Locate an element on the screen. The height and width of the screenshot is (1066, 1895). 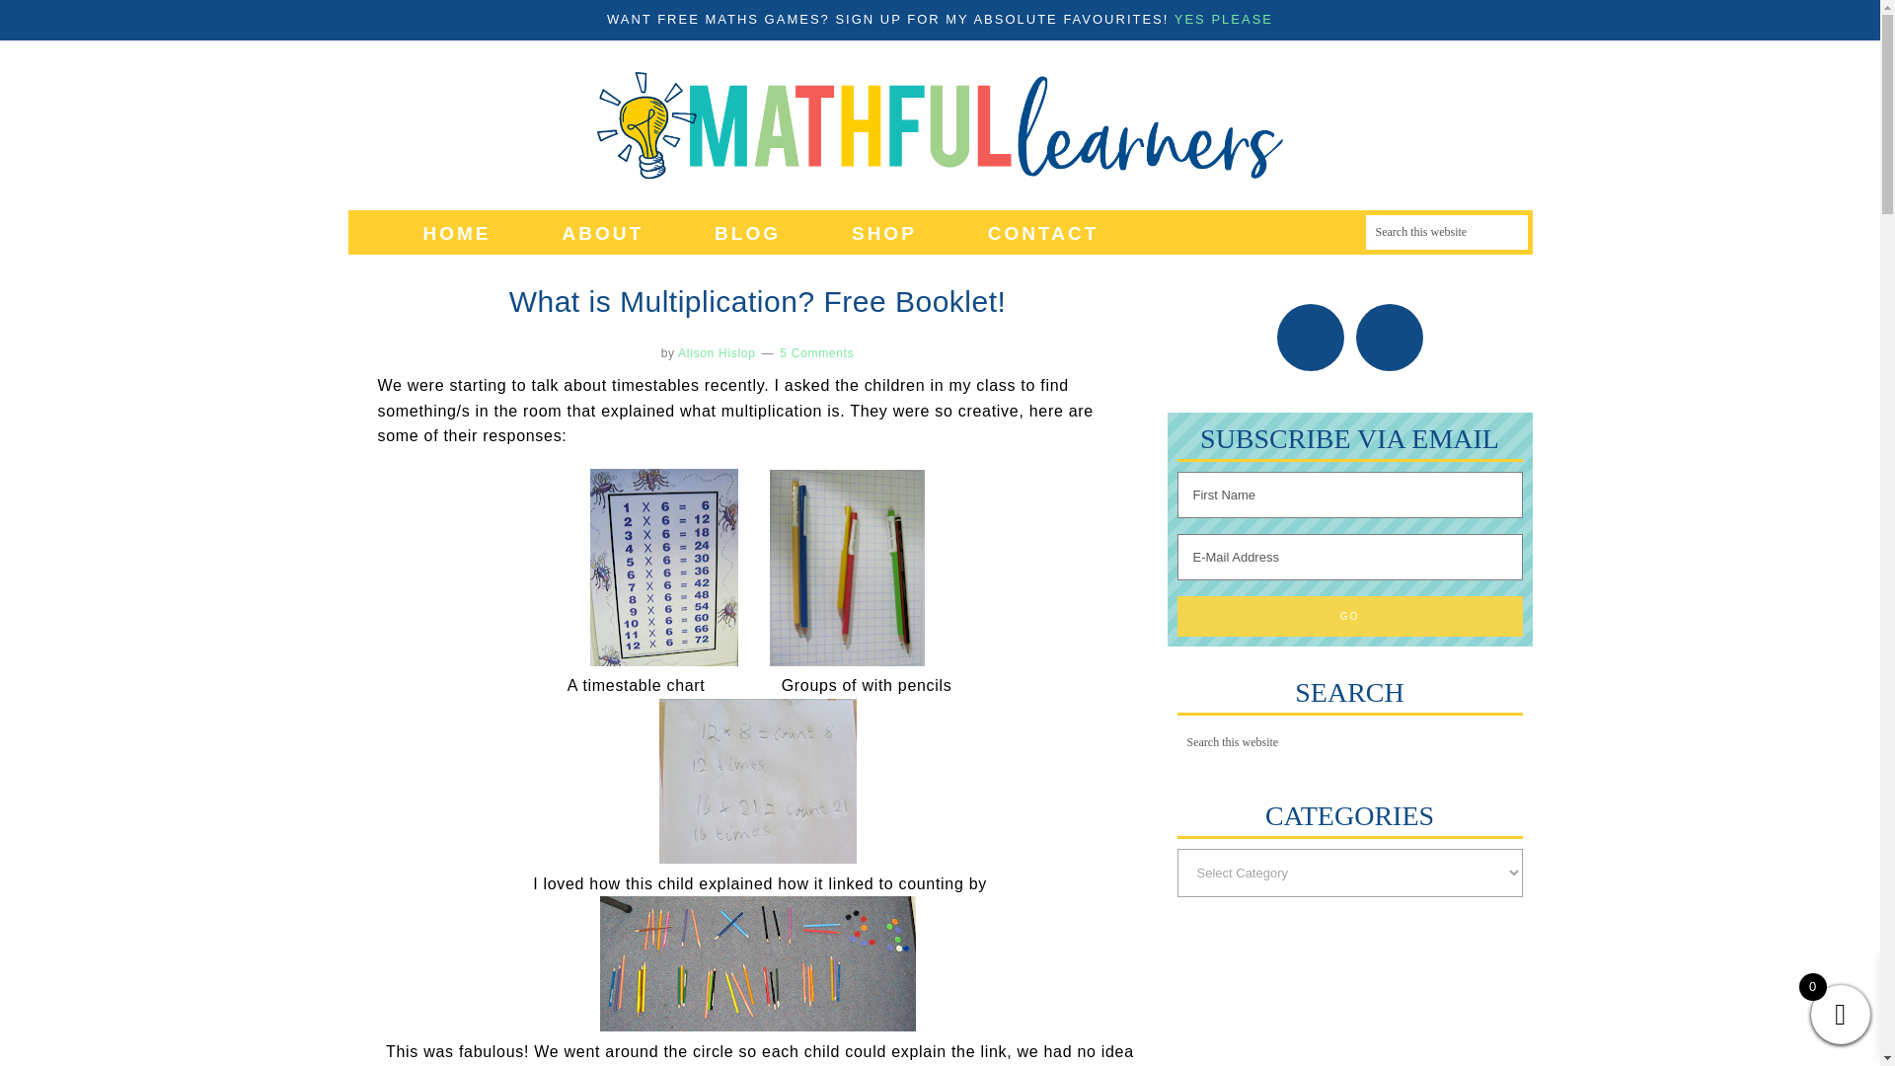
ABOUT is located at coordinates (603, 231).